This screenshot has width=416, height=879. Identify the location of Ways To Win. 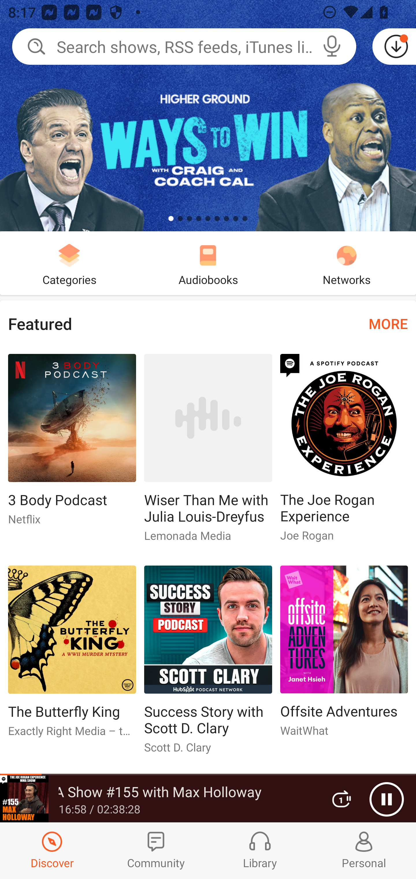
(208, 116).